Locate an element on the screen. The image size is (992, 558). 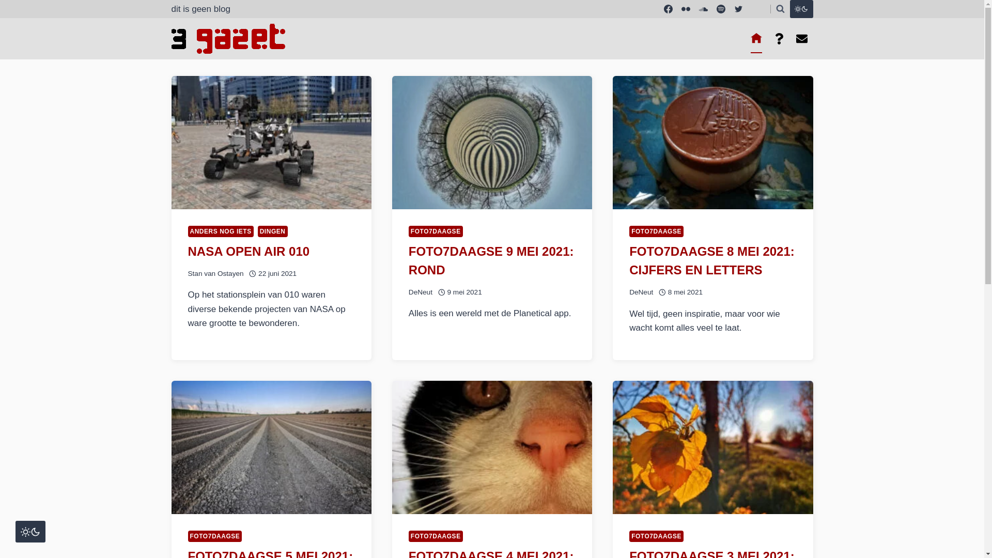
DeNeut is located at coordinates (421, 292).